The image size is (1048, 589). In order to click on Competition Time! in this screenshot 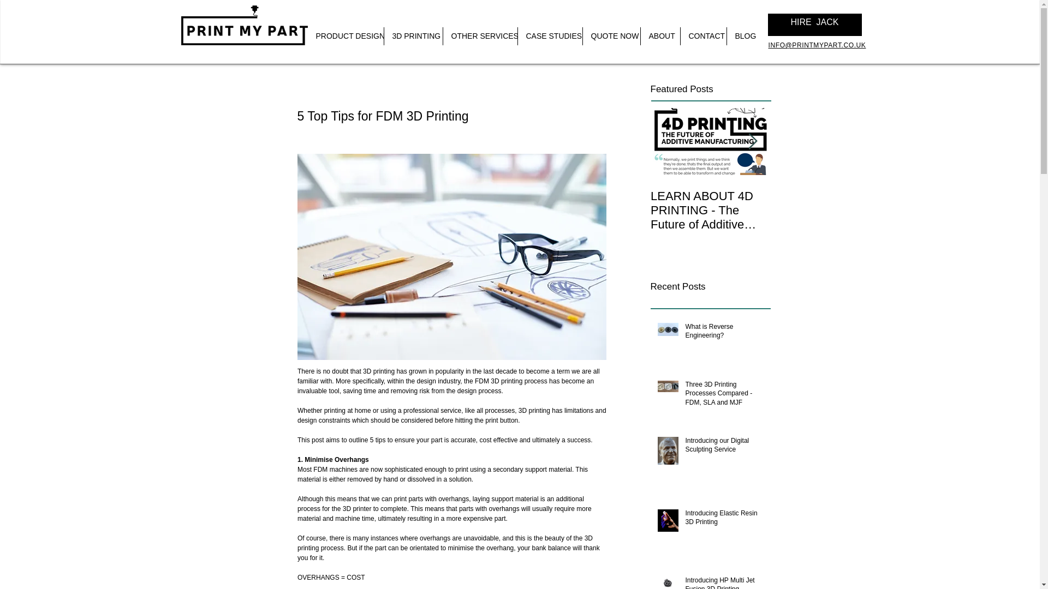, I will do `click(831, 196)`.